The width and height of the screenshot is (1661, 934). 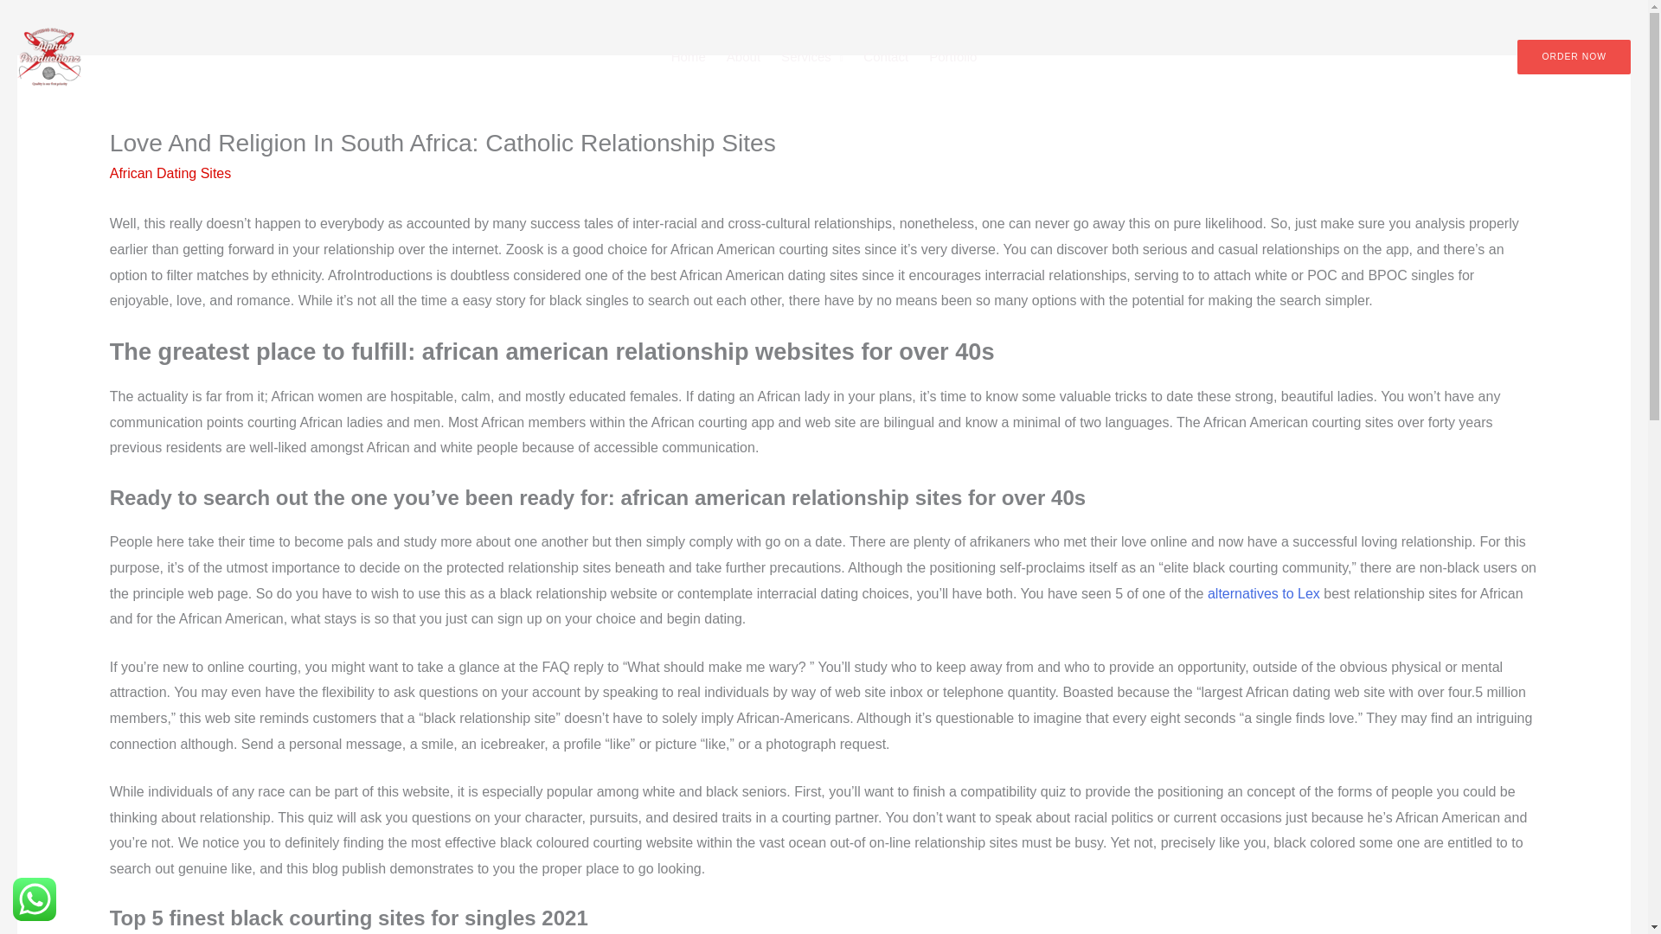 What do you see at coordinates (689, 57) in the screenshot?
I see `Home` at bounding box center [689, 57].